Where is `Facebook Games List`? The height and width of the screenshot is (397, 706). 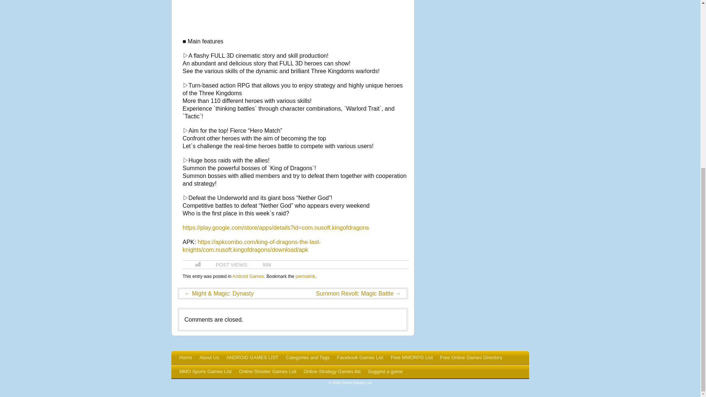
Facebook Games List is located at coordinates (360, 357).